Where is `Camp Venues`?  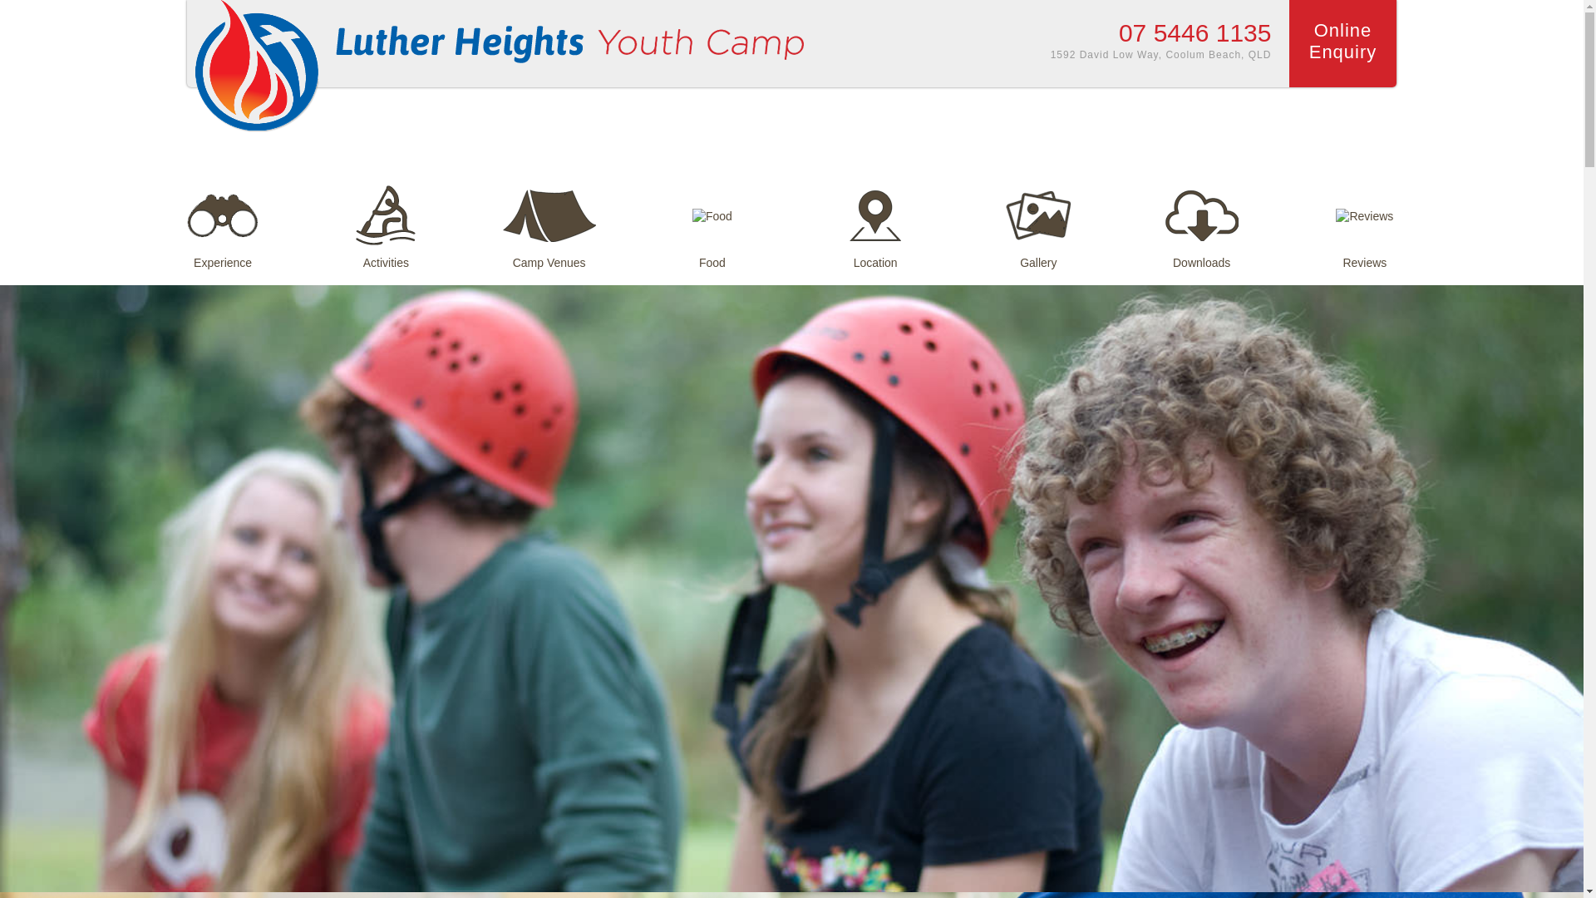 Camp Venues is located at coordinates (549, 218).